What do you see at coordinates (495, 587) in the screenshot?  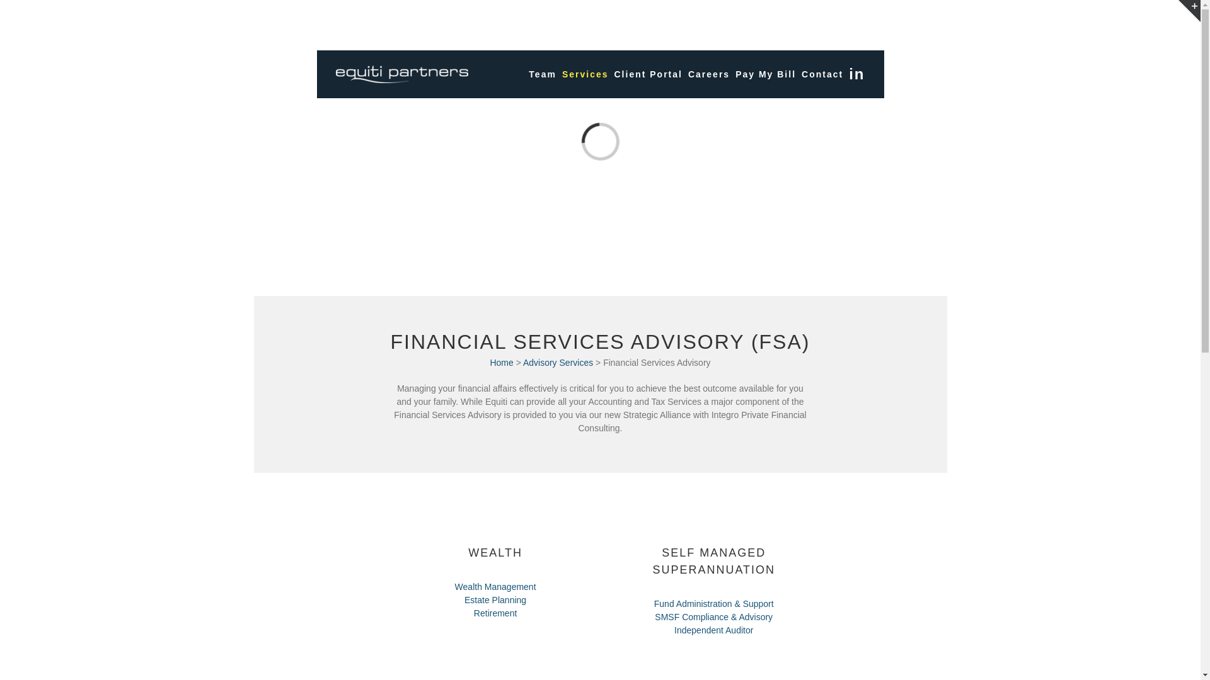 I see `Wealth Management` at bounding box center [495, 587].